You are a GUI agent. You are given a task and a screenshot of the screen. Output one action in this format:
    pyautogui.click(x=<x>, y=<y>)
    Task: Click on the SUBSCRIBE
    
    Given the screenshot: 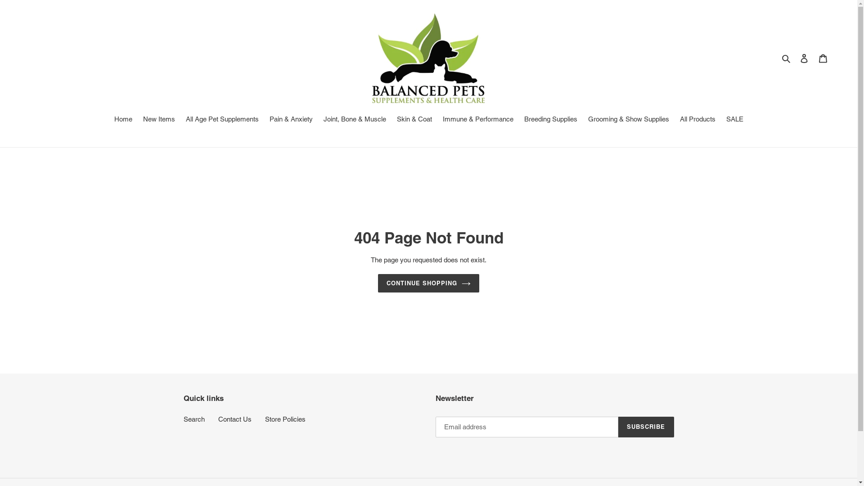 What is the action you would take?
    pyautogui.click(x=646, y=427)
    